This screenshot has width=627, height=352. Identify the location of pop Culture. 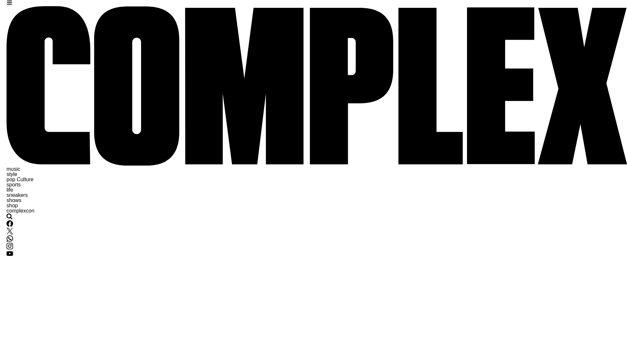
(20, 179).